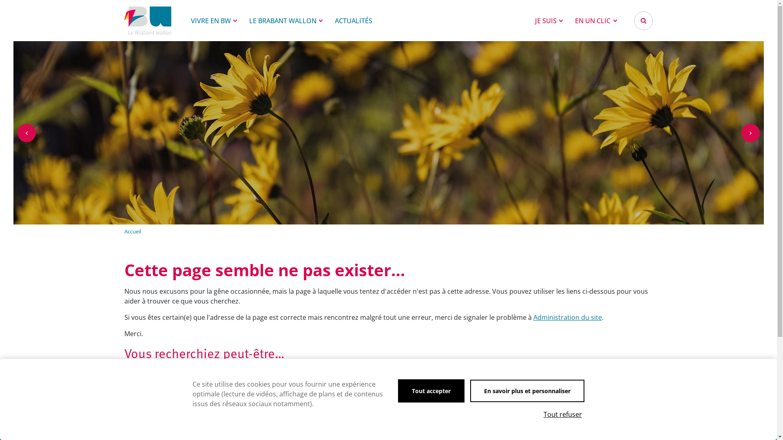 The width and height of the screenshot is (783, 440). Describe the element at coordinates (563, 414) in the screenshot. I see `Tout refuser` at that location.